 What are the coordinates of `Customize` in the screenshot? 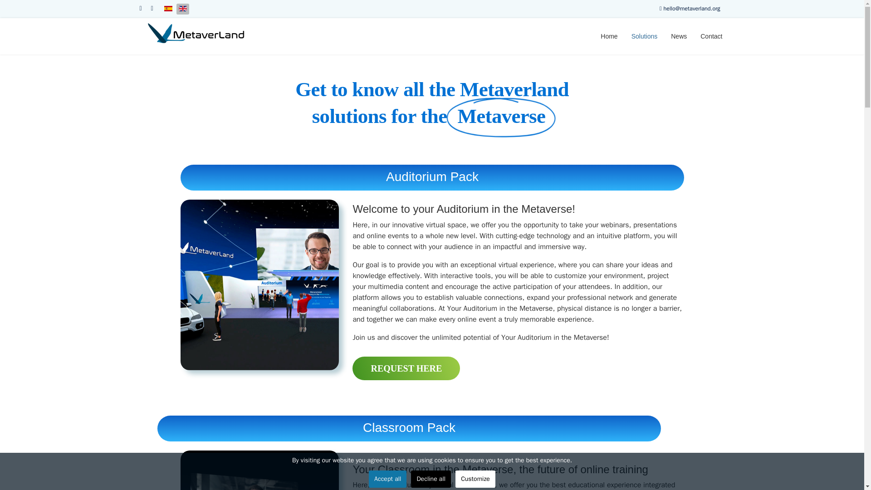 It's located at (475, 479).